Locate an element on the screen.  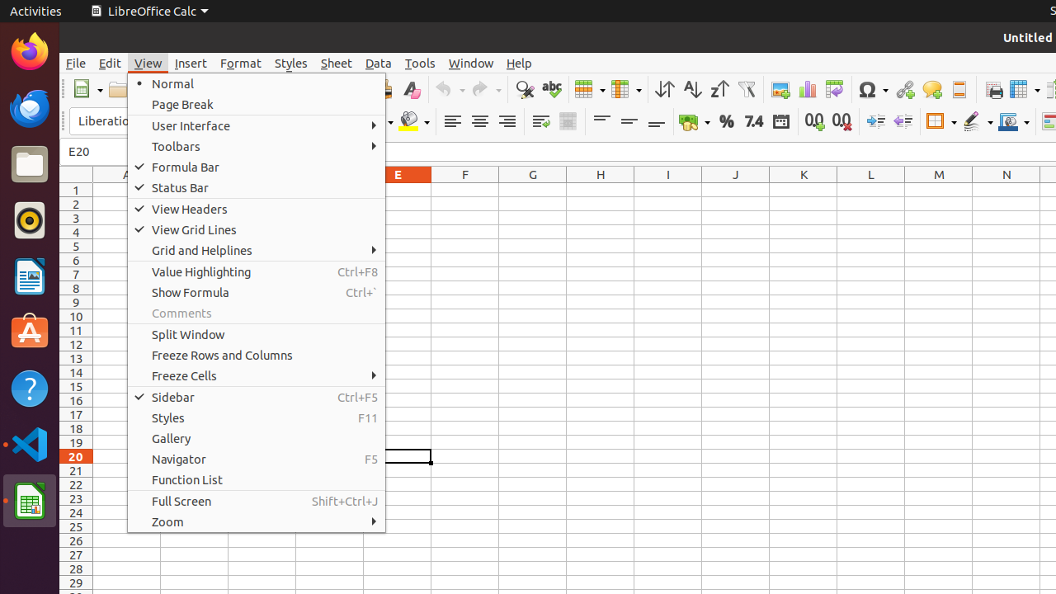
M1 is located at coordinates (939, 190).